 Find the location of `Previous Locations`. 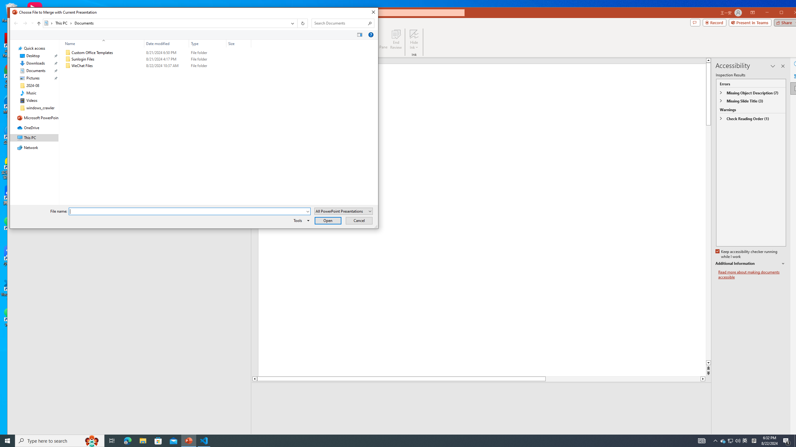

Previous Locations is located at coordinates (292, 23).